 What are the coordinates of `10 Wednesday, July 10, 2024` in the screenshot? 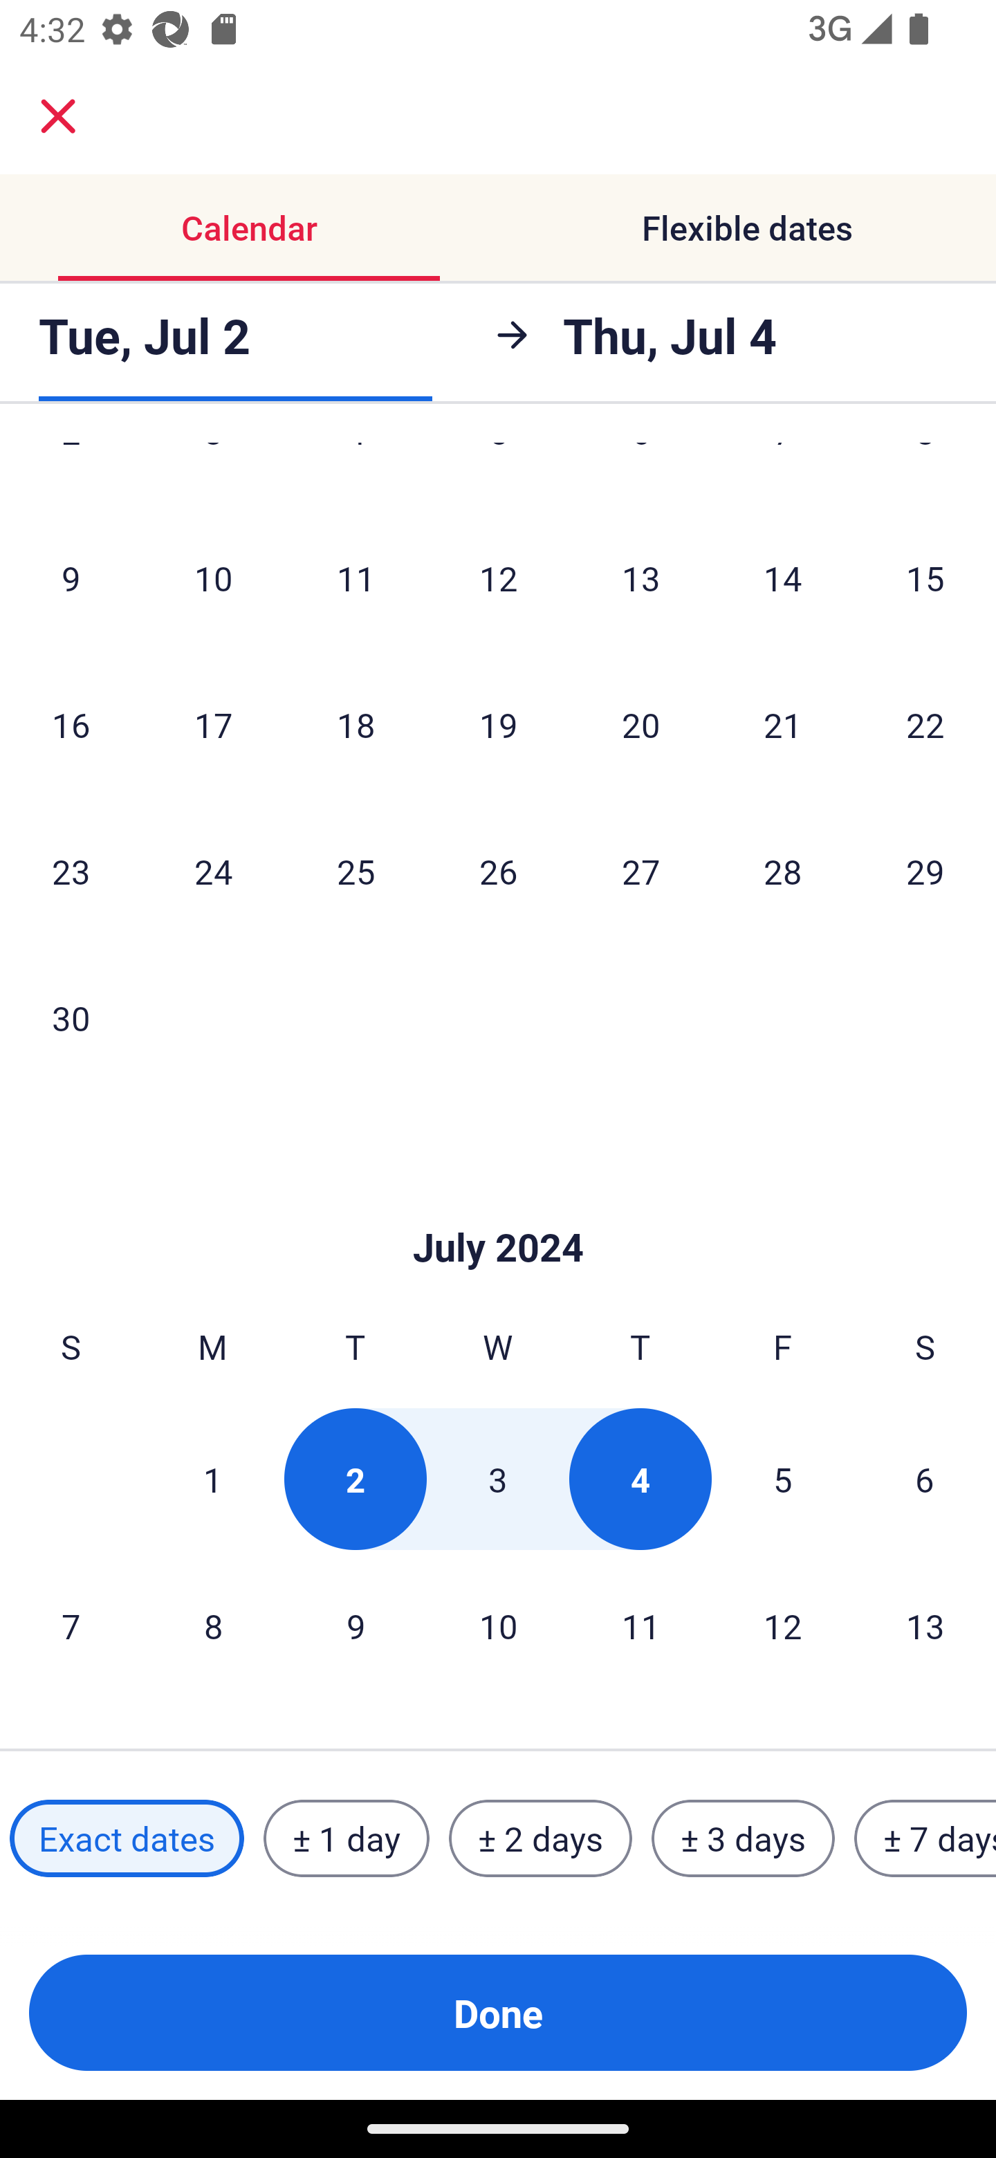 It's located at (498, 1625).